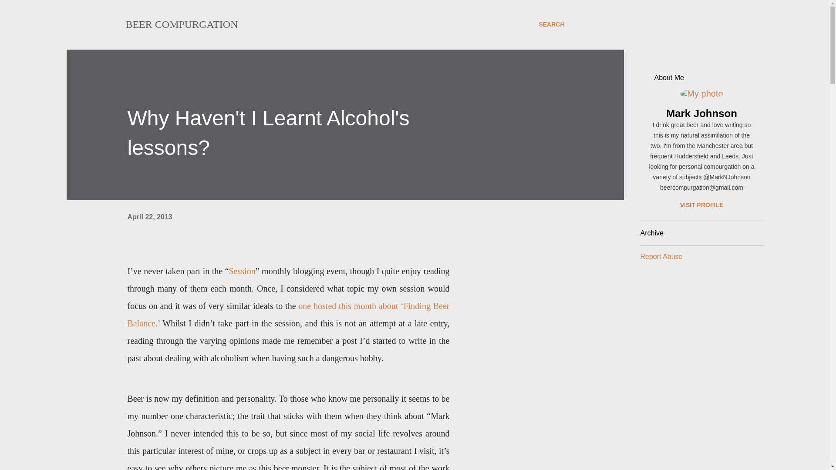 This screenshot has width=836, height=470. What do you see at coordinates (149, 217) in the screenshot?
I see `April 22, 2013` at bounding box center [149, 217].